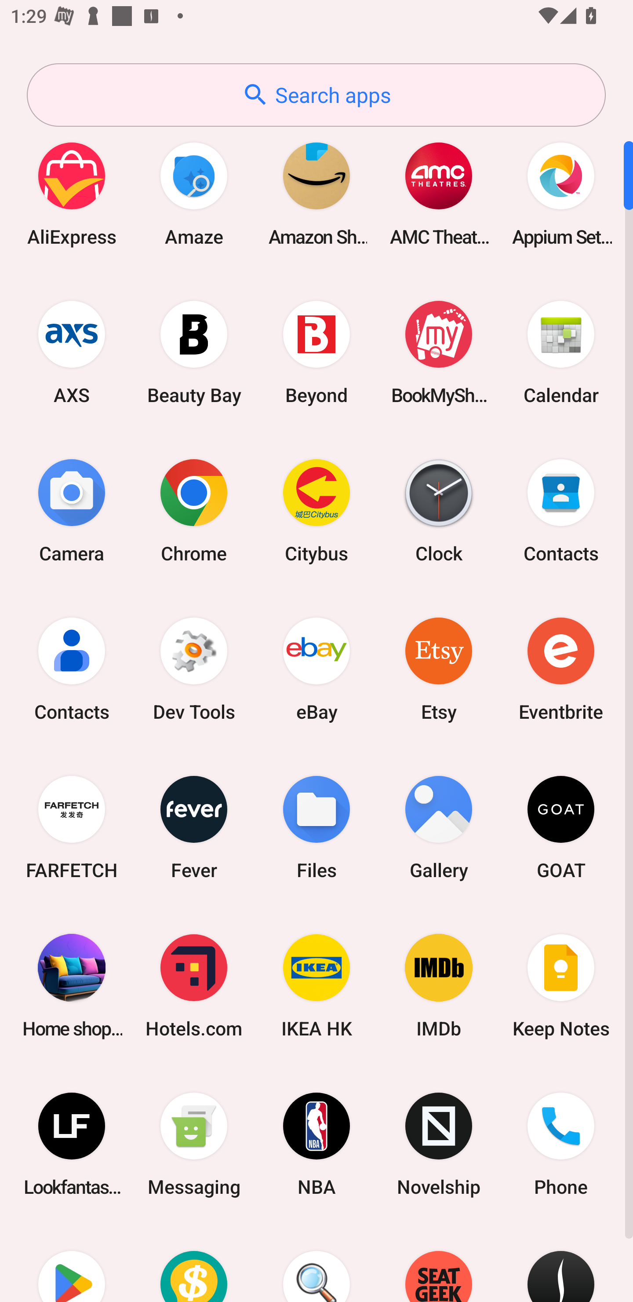 This screenshot has width=633, height=1302. What do you see at coordinates (194, 510) in the screenshot?
I see `Chrome` at bounding box center [194, 510].